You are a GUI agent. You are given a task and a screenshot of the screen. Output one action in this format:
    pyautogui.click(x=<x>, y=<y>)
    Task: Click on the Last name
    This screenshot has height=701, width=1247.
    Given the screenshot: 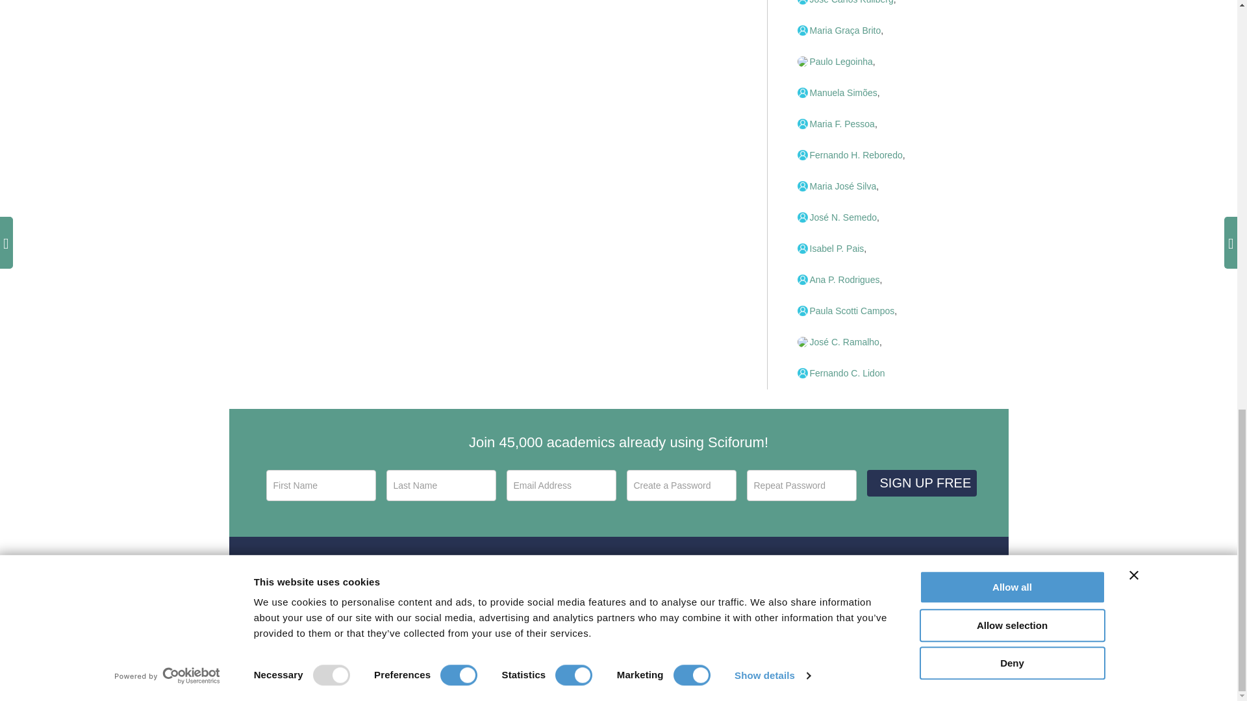 What is the action you would take?
    pyautogui.click(x=440, y=486)
    